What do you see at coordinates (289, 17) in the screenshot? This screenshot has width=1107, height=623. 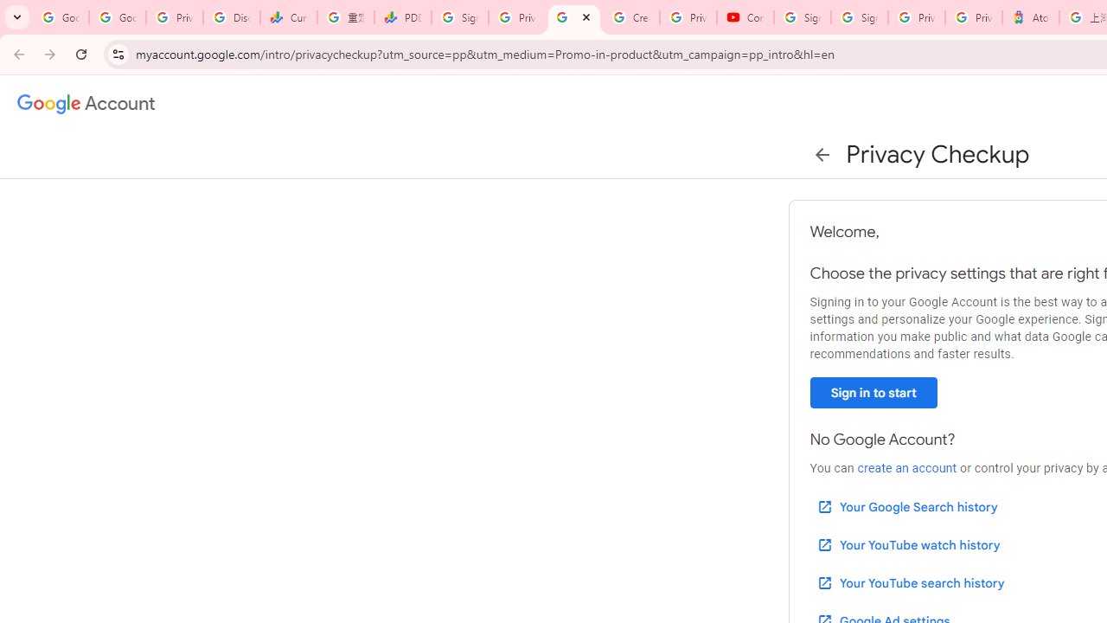 I see `Currencies - Google Finance` at bounding box center [289, 17].